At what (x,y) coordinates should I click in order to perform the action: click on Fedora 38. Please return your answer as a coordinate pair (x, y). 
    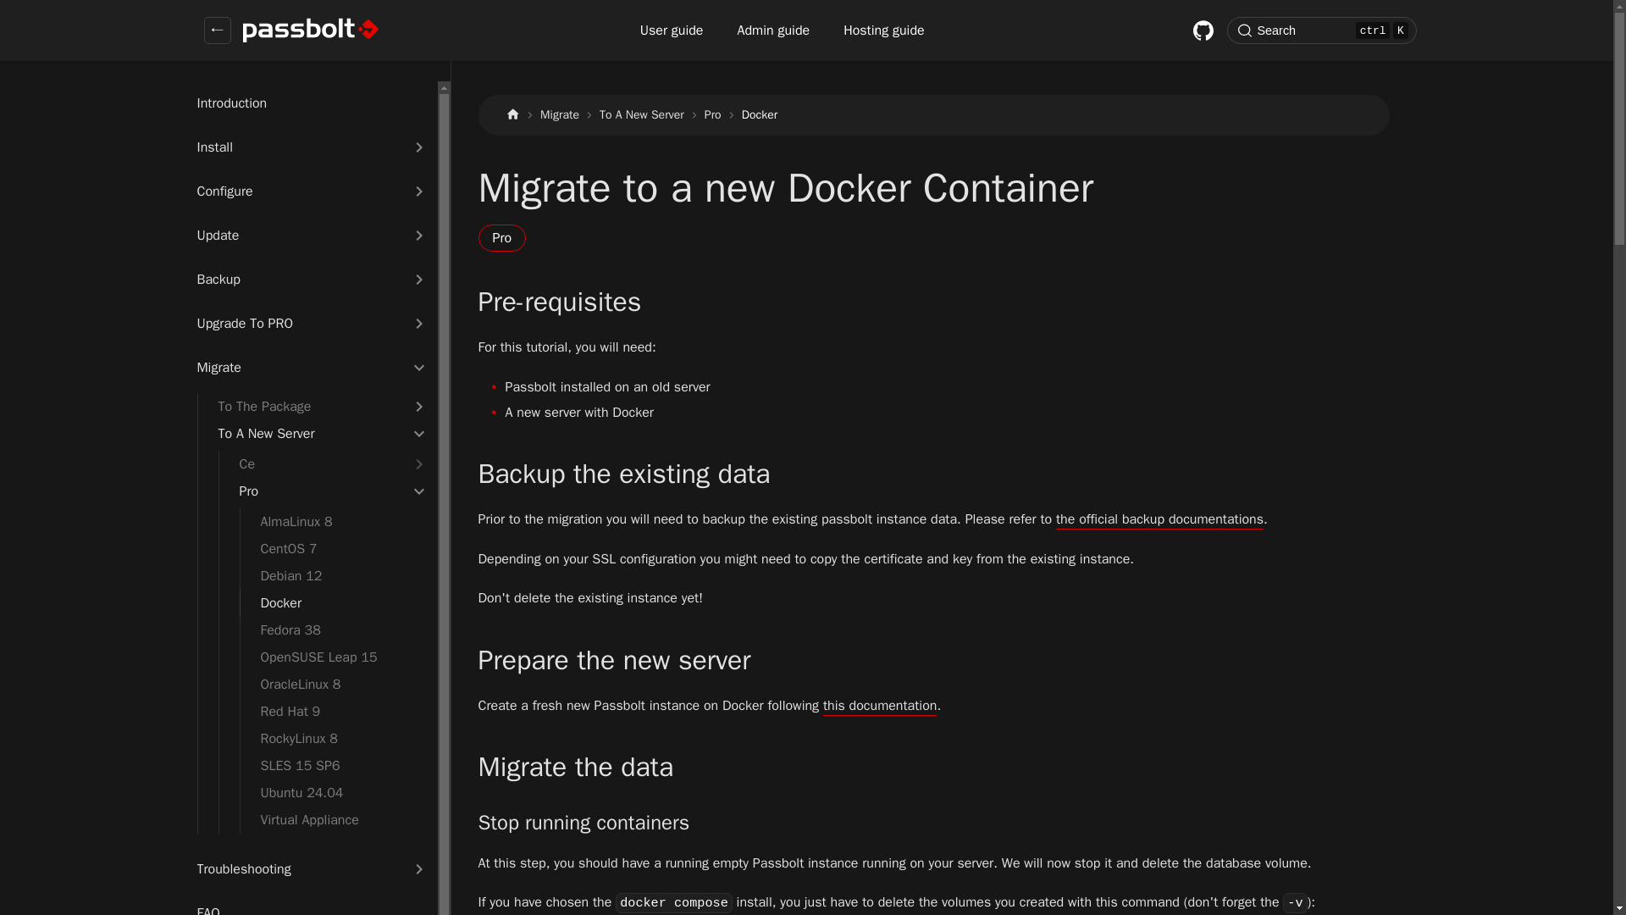
    Looking at the image, I should click on (339, 630).